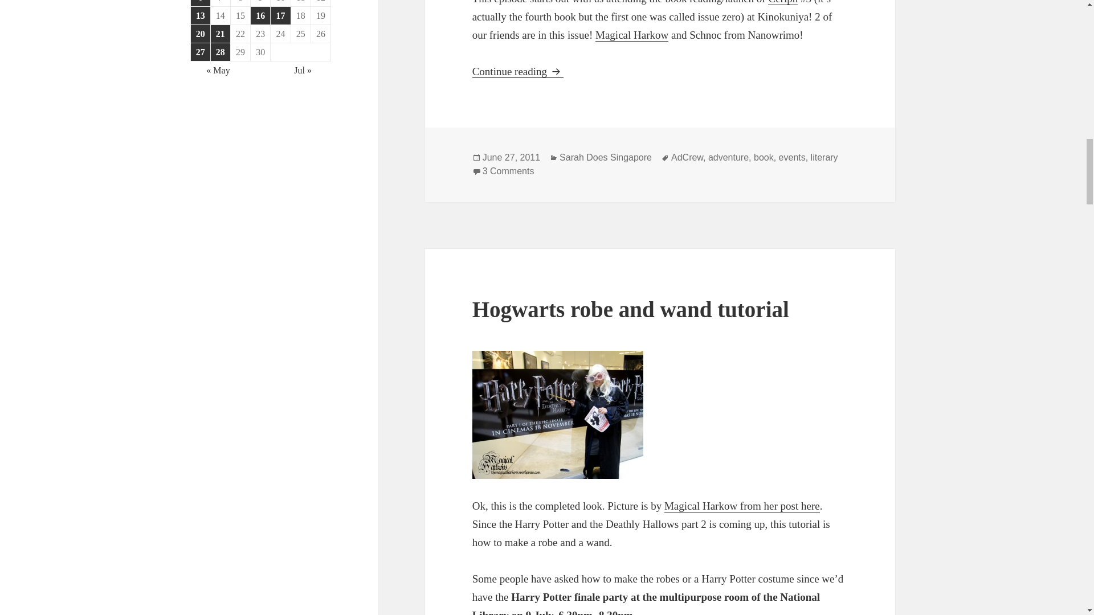 The image size is (1094, 615). I want to click on 13, so click(200, 15).